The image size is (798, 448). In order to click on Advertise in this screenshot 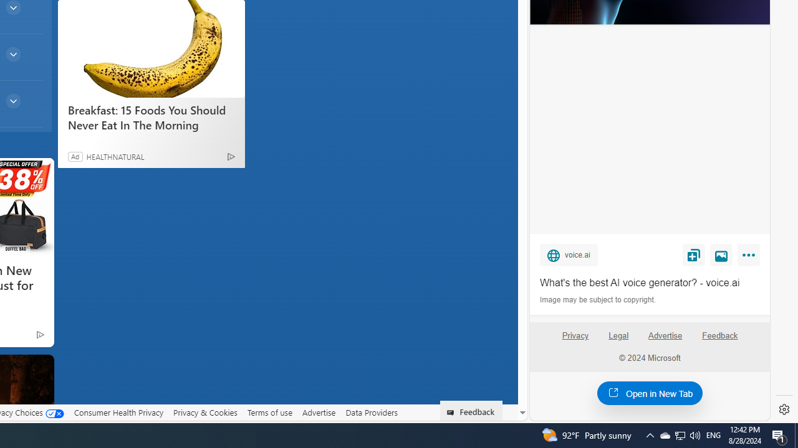, I will do `click(665, 336)`.